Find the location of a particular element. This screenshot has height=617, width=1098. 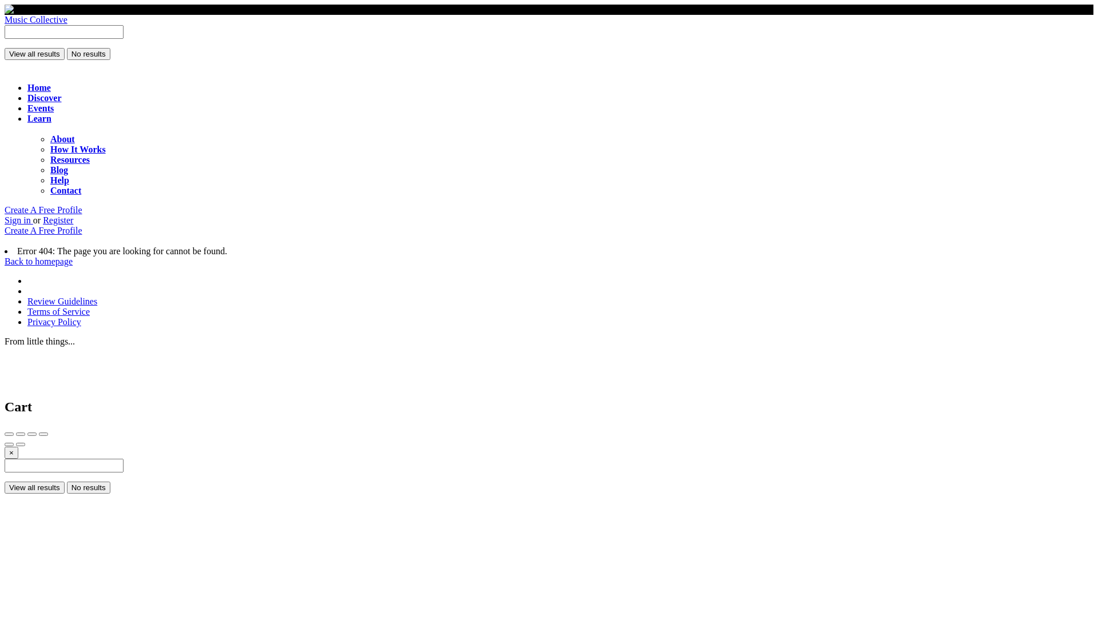

Close (Esc) is located at coordinates (9, 434).